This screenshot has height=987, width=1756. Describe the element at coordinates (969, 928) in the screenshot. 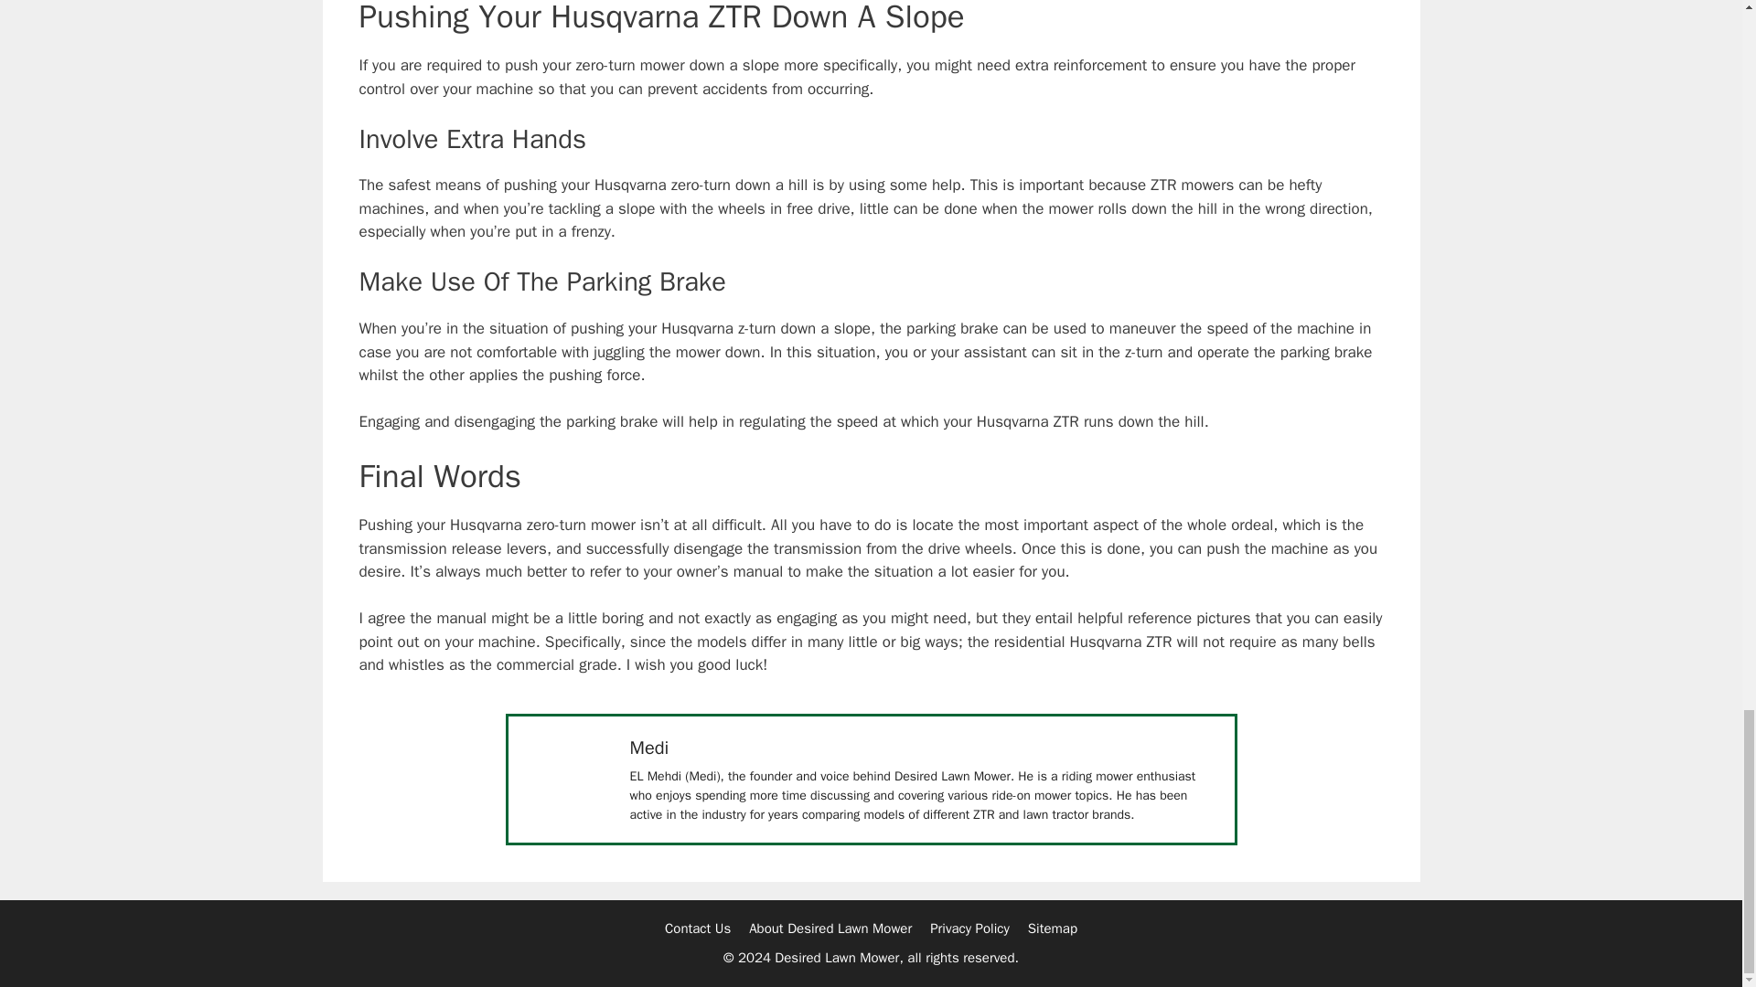

I see `Privacy Policy` at that location.